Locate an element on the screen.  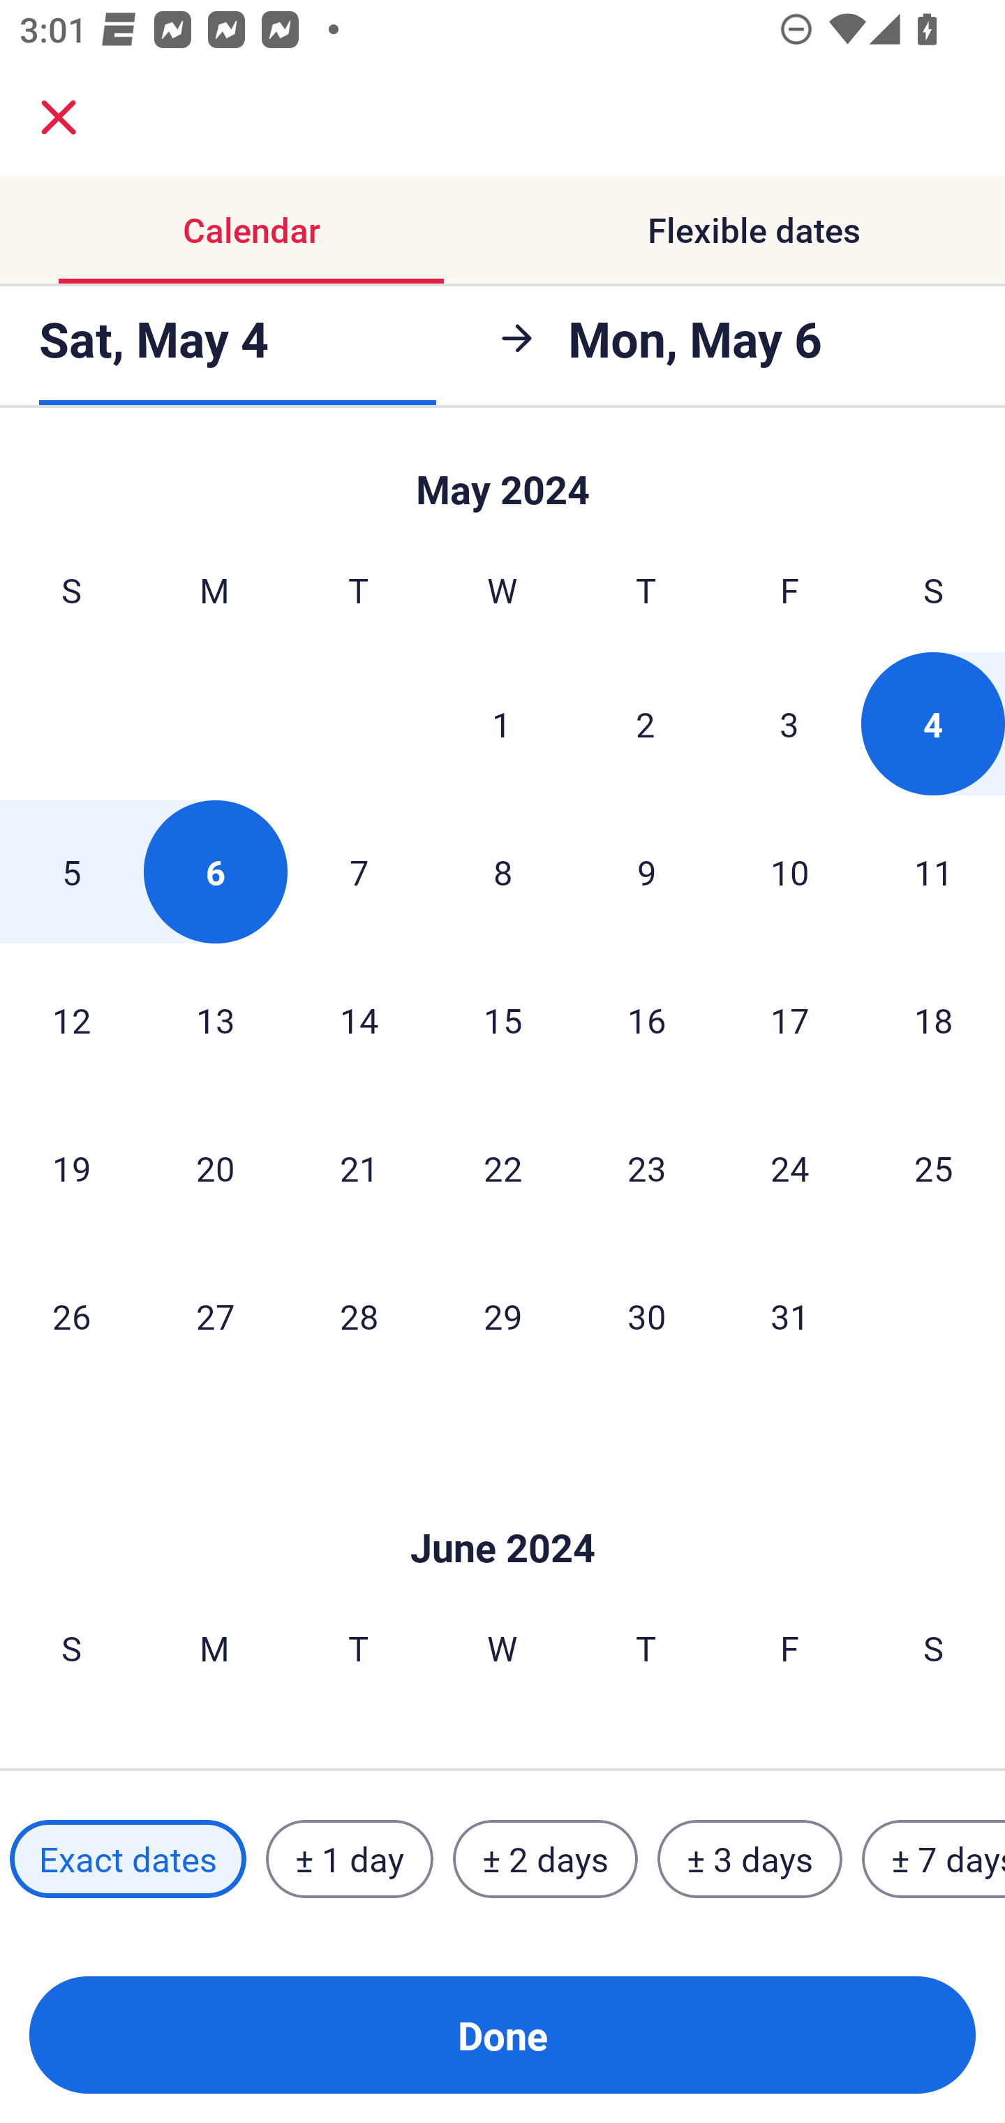
22 Wednesday, May 22, 2024 is located at coordinates (502, 1168).